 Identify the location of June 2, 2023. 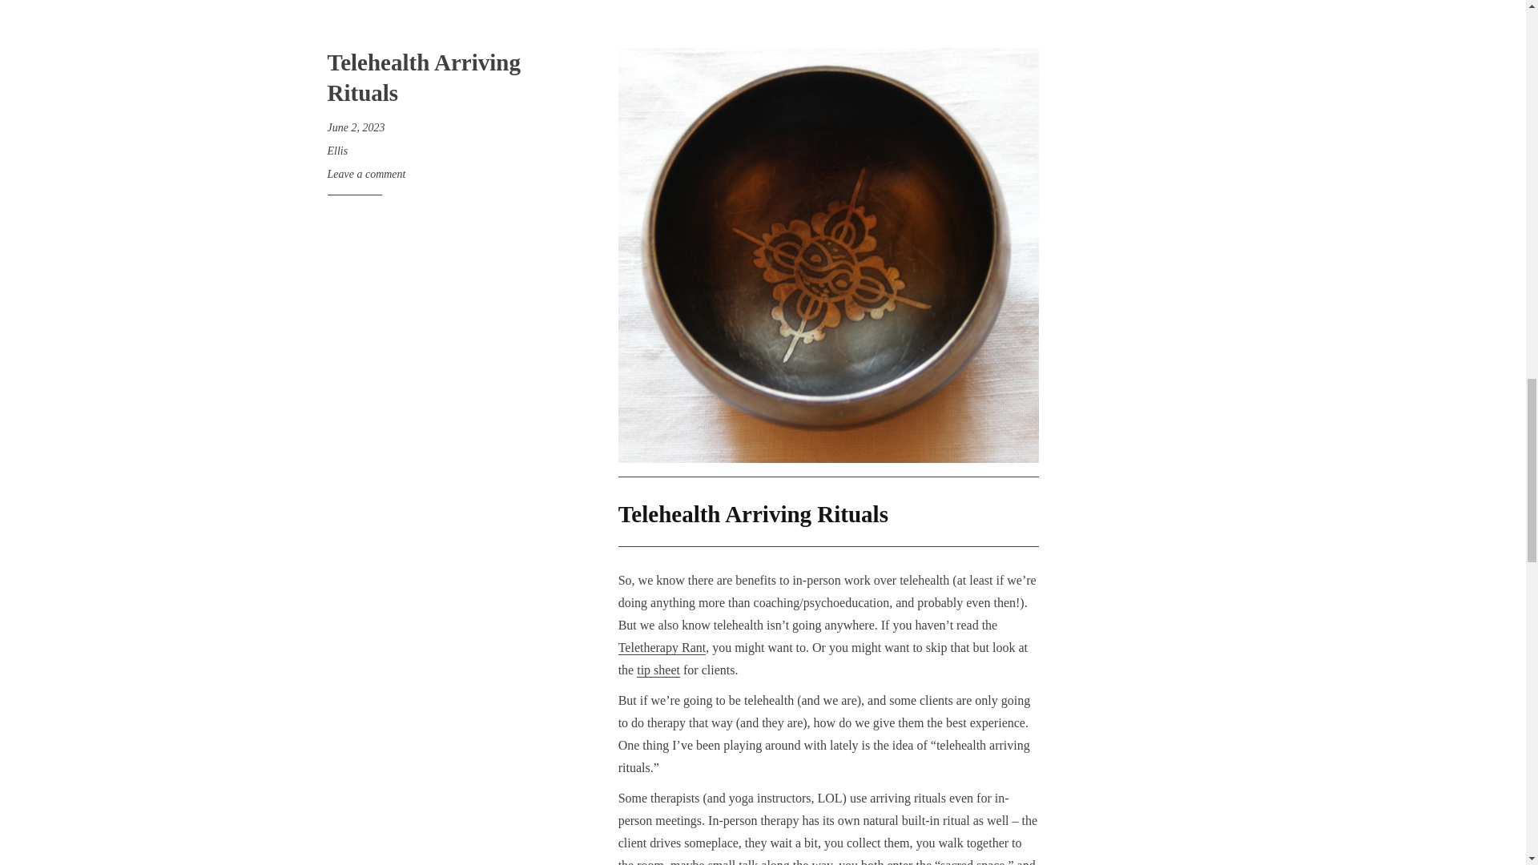
(356, 128).